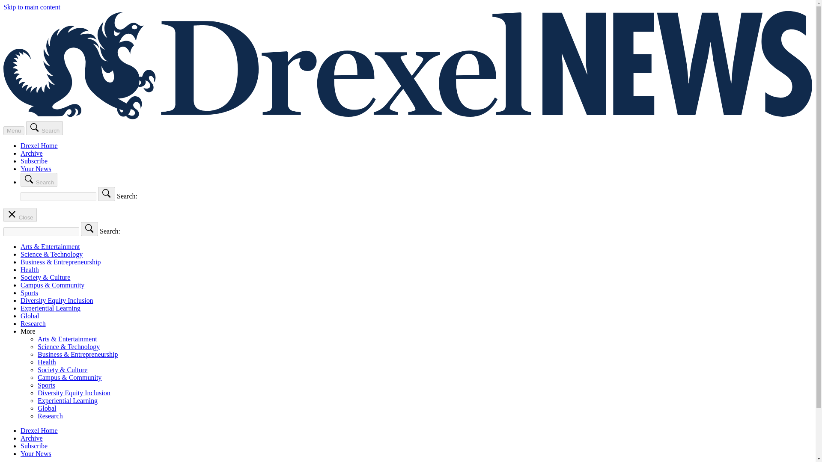  Describe the element at coordinates (74, 393) in the screenshot. I see `Diversity Equity Inclusion` at that location.